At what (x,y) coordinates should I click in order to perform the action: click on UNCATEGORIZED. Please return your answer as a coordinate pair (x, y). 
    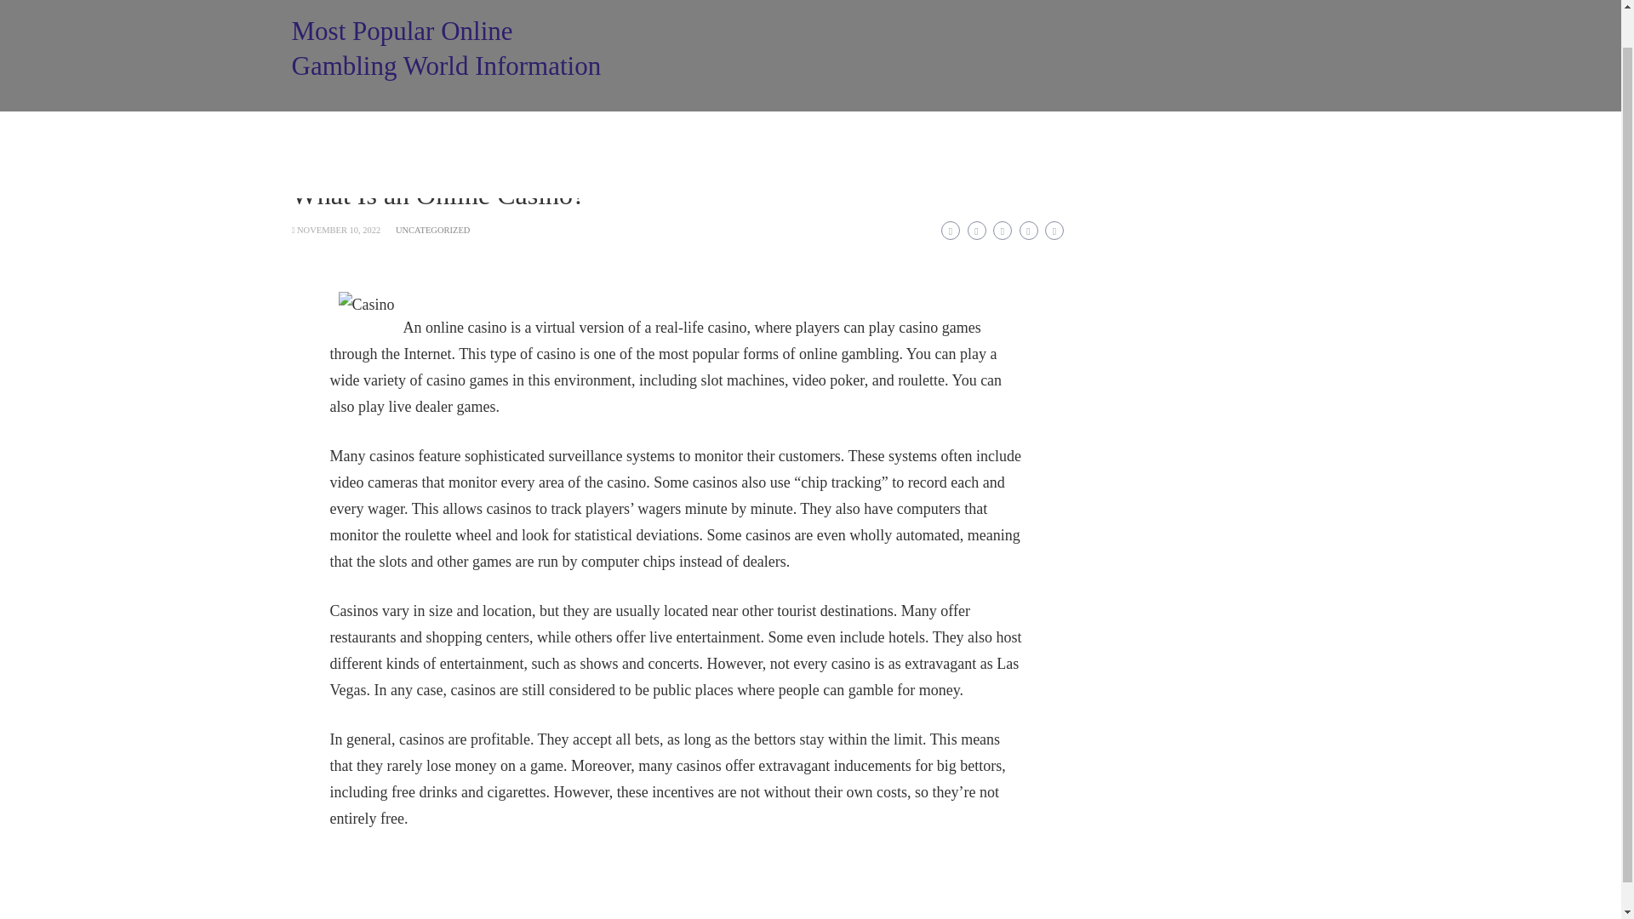
    Looking at the image, I should click on (432, 230).